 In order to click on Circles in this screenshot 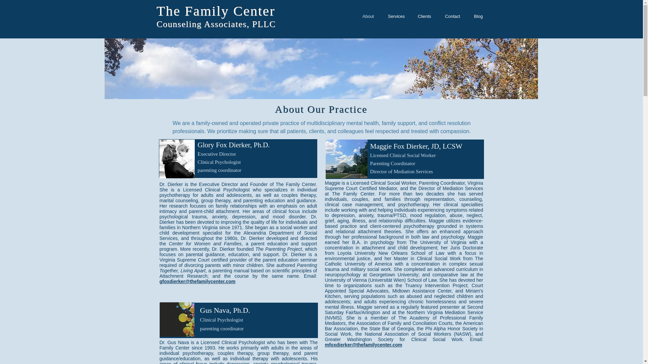, I will do `click(177, 320)`.